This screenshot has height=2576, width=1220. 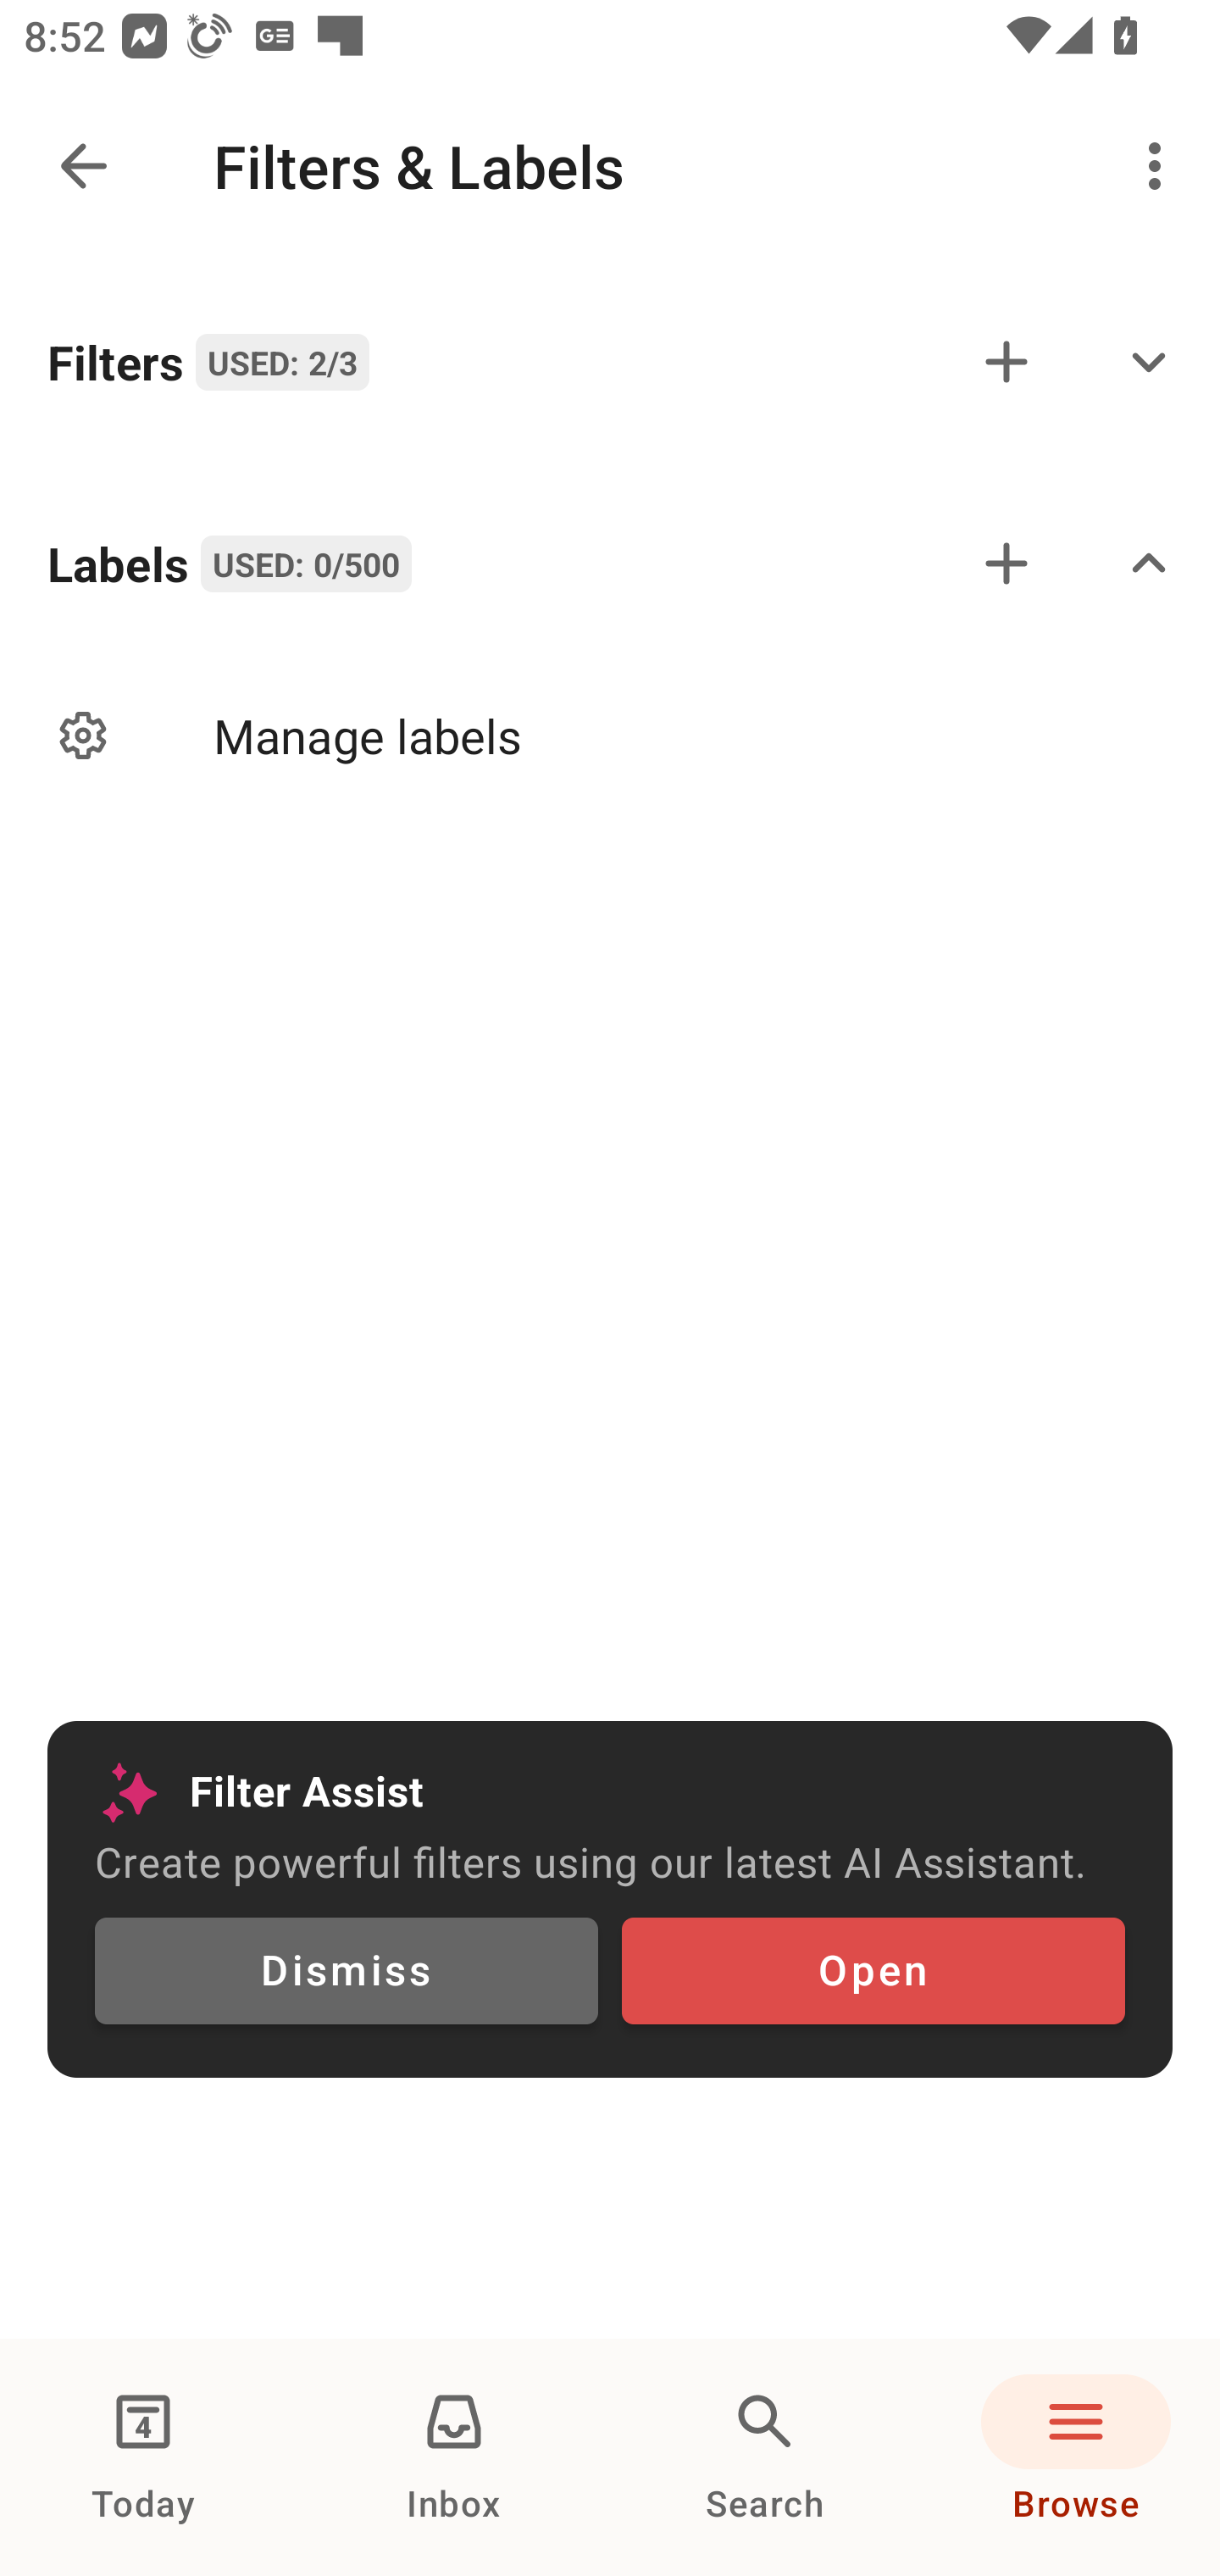 I want to click on Labels USED: 0/500 Add Expand/collapse, so click(x=610, y=563).